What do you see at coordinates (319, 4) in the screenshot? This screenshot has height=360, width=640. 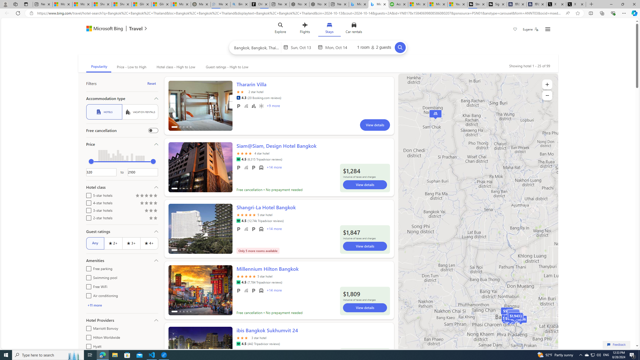 I see `Nordace - #1 Japanese Best-Seller - Siena Smart Backpack` at bounding box center [319, 4].